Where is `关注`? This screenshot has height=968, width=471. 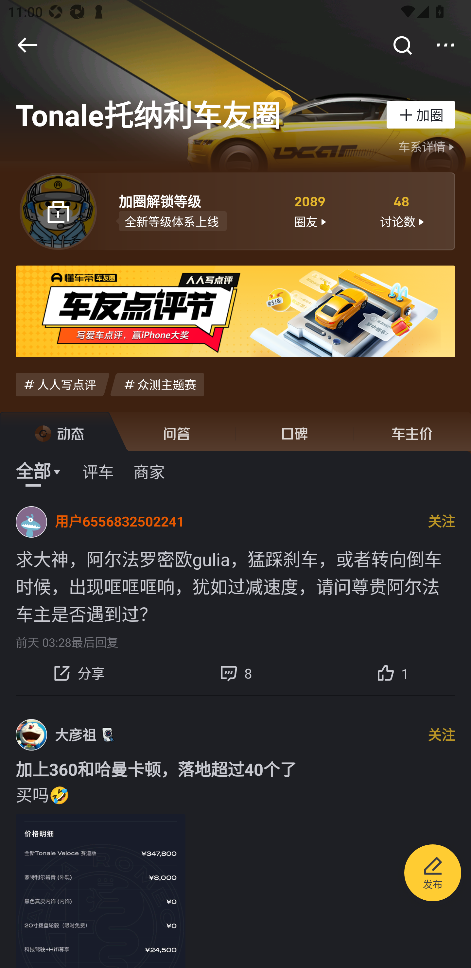 关注 is located at coordinates (442, 735).